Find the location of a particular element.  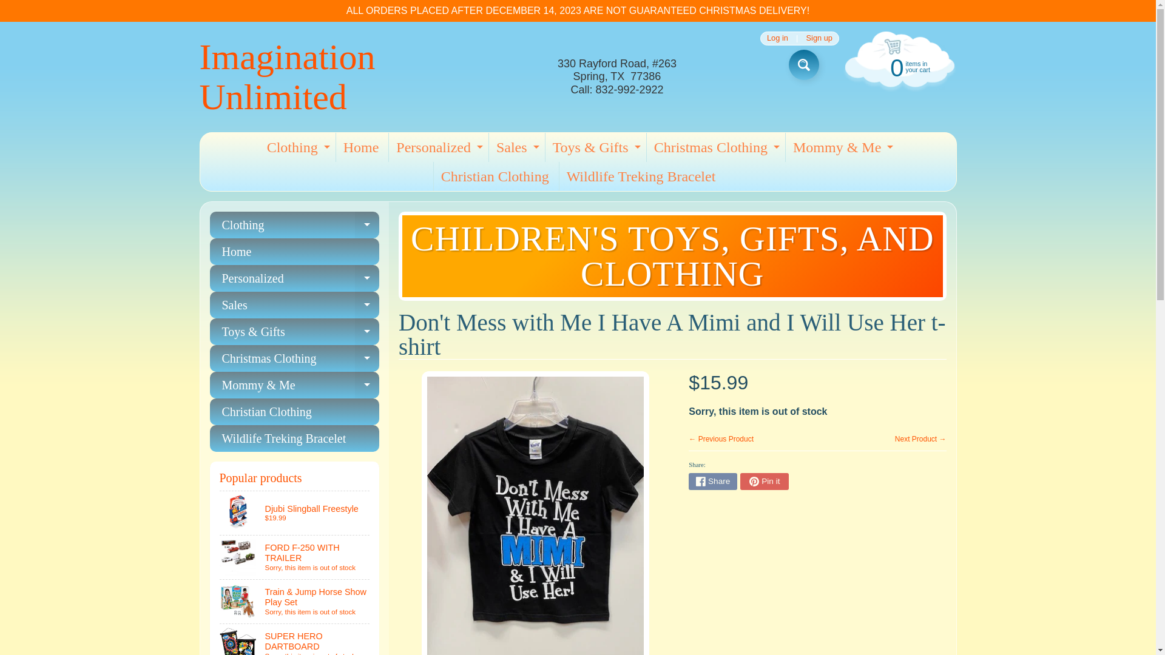

Djubi Slingball Freestyle is located at coordinates (295, 513).